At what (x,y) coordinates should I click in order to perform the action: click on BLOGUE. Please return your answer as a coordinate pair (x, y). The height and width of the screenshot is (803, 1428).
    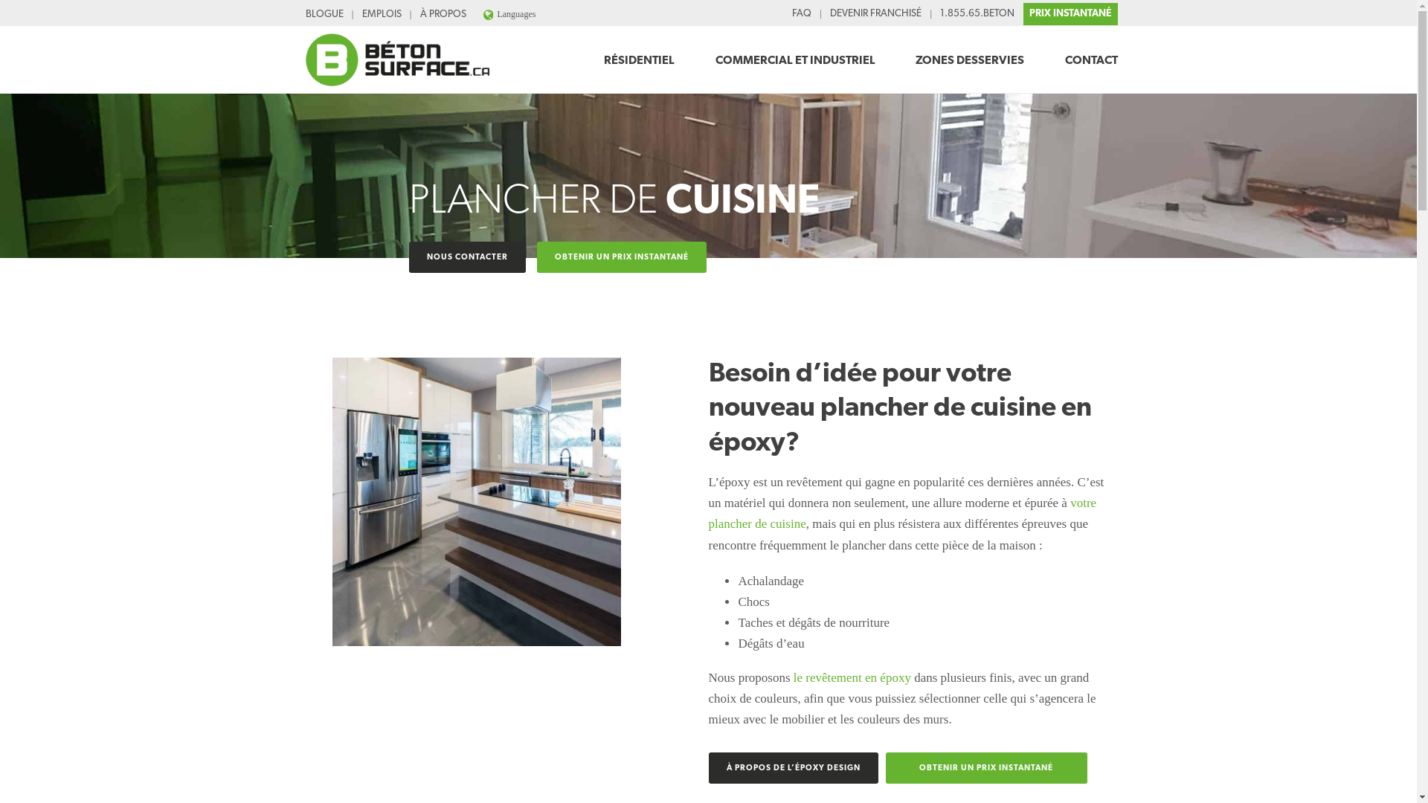
    Looking at the image, I should click on (324, 15).